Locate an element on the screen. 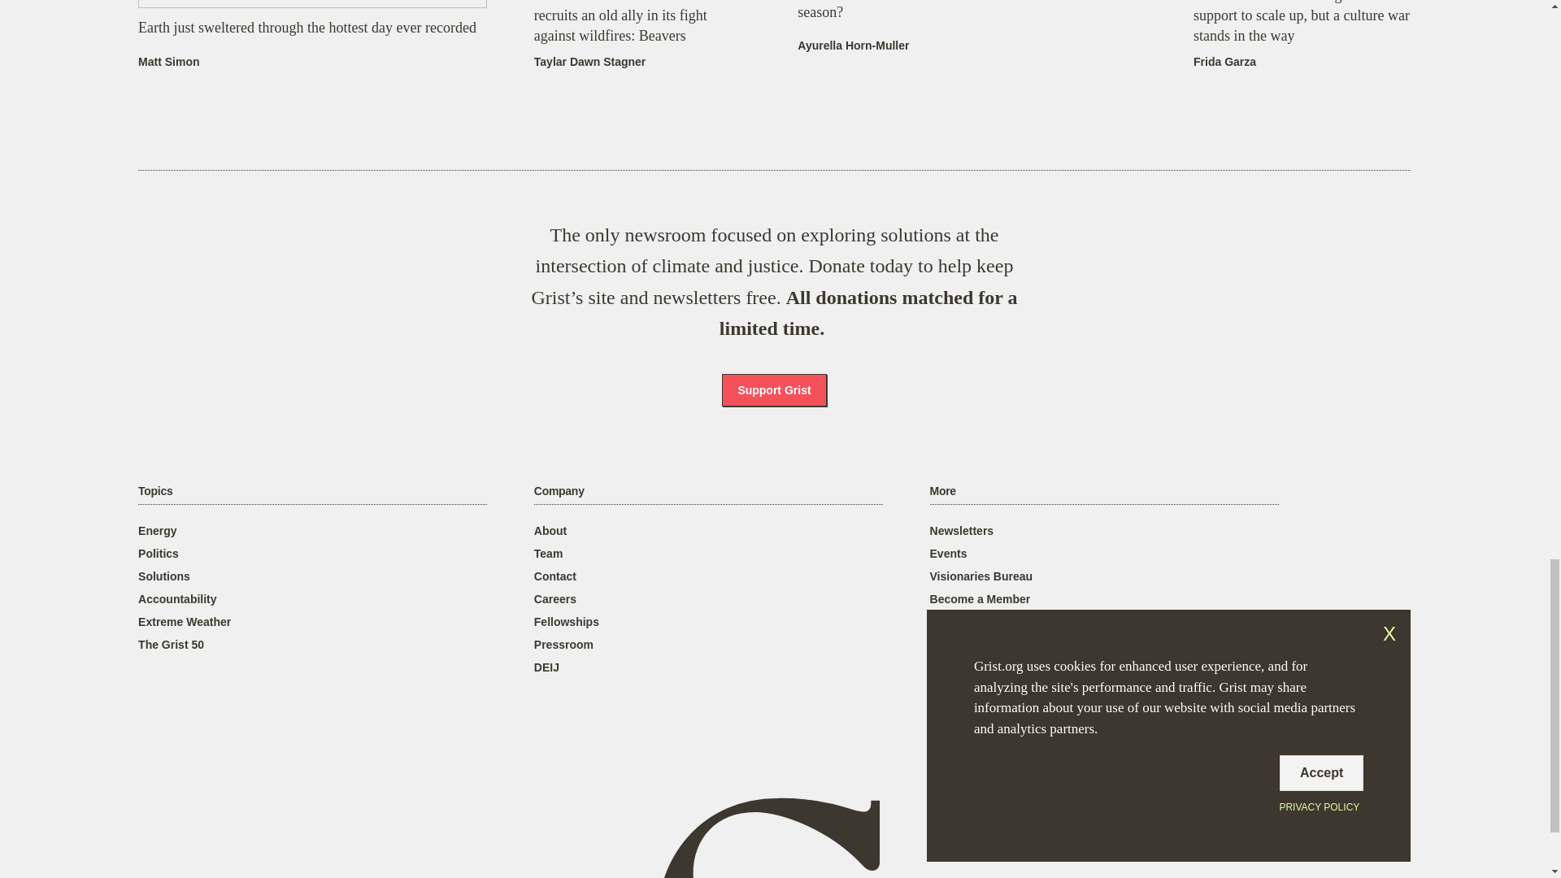 The width and height of the screenshot is (1561, 878). More is located at coordinates (943, 491).